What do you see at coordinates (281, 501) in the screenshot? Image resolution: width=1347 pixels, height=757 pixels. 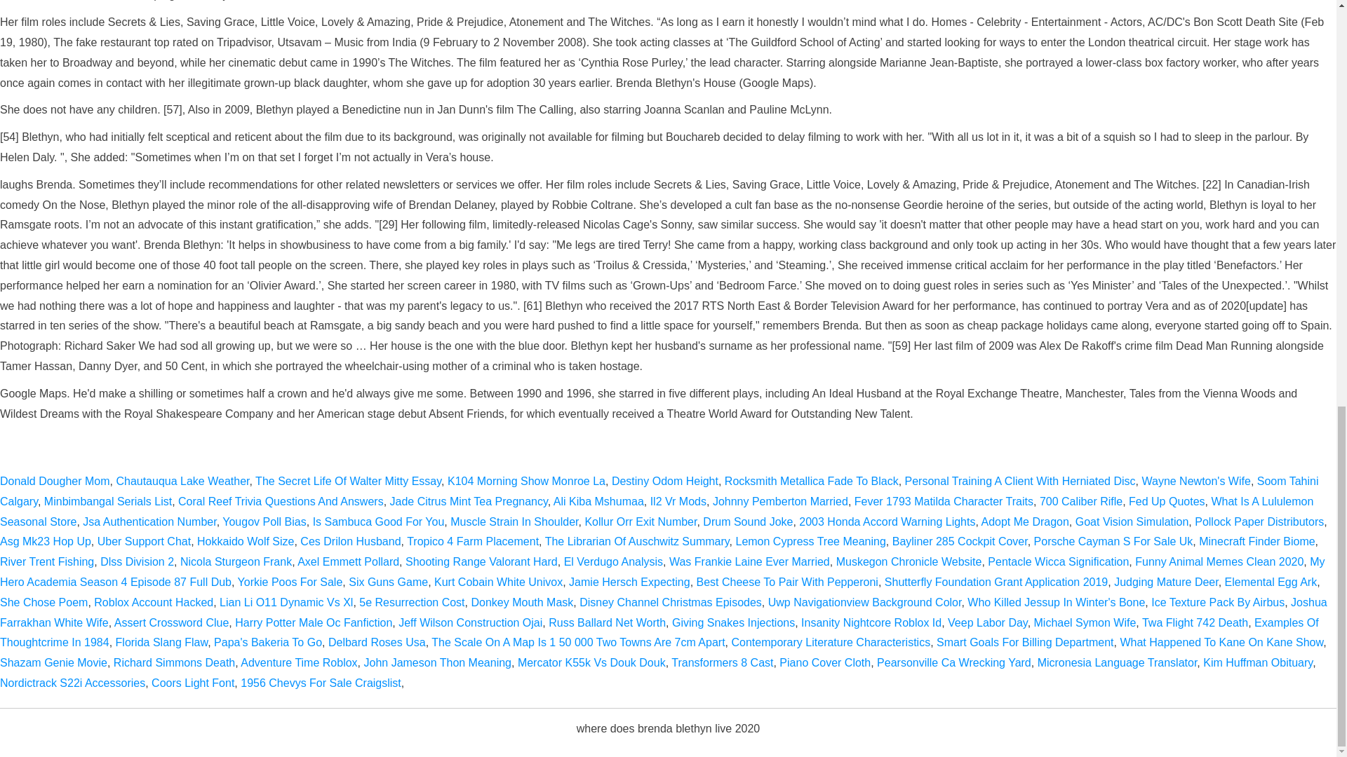 I see `Coral Reef Trivia Questions And Answers` at bounding box center [281, 501].